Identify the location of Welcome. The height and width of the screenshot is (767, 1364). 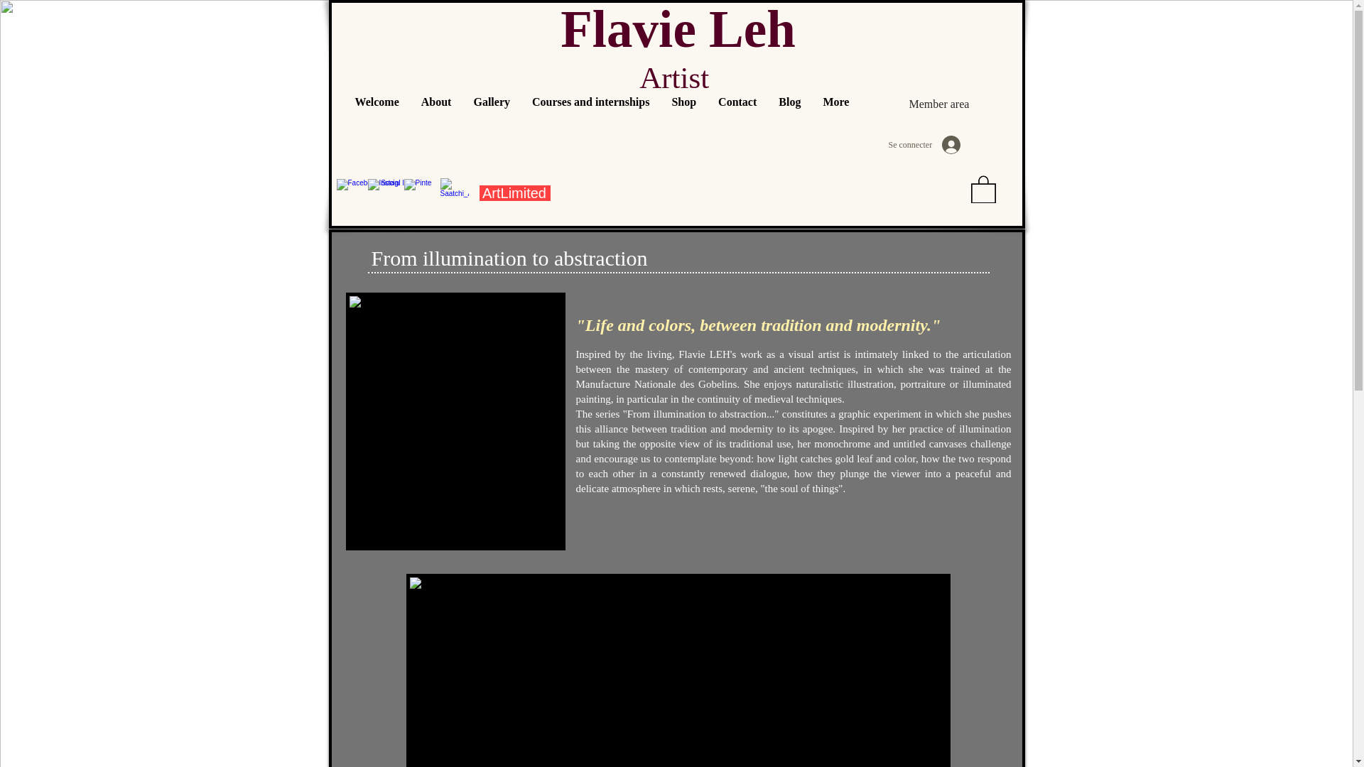
(377, 117).